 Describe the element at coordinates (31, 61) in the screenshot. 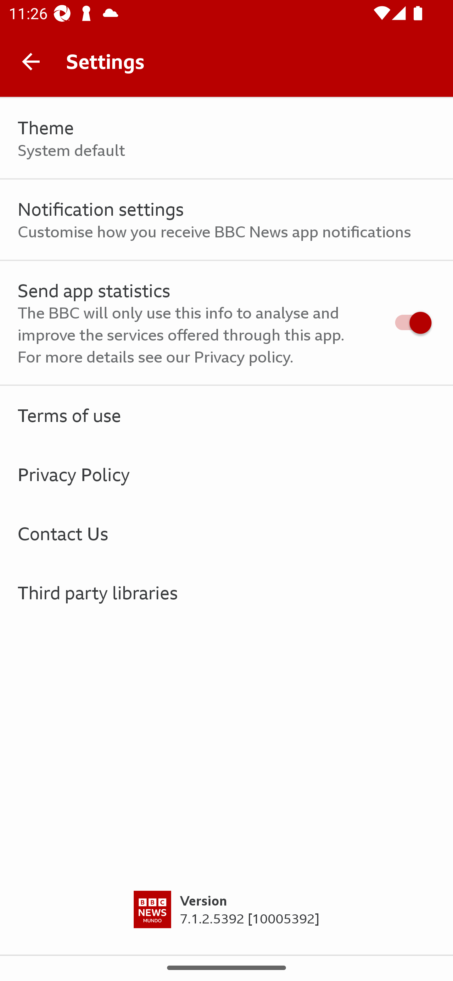

I see `Back` at that location.